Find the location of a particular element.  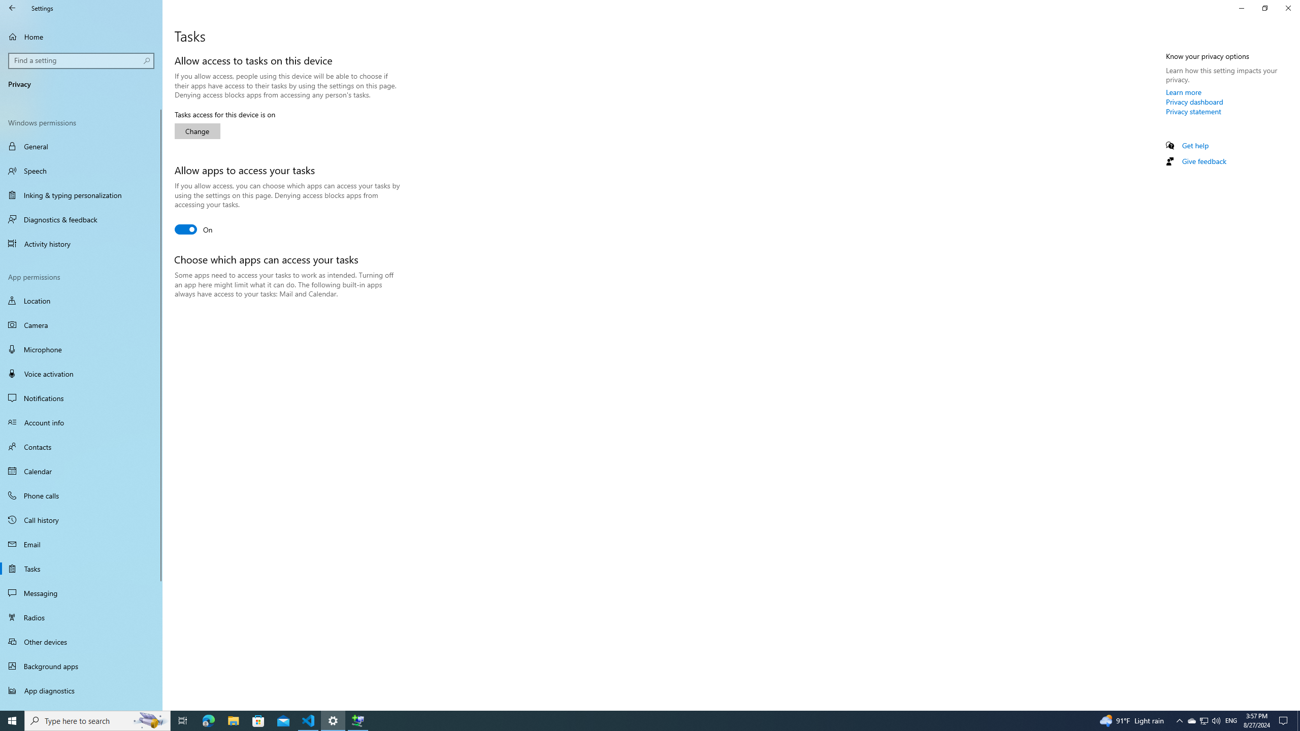

Microphone is located at coordinates (81, 349).